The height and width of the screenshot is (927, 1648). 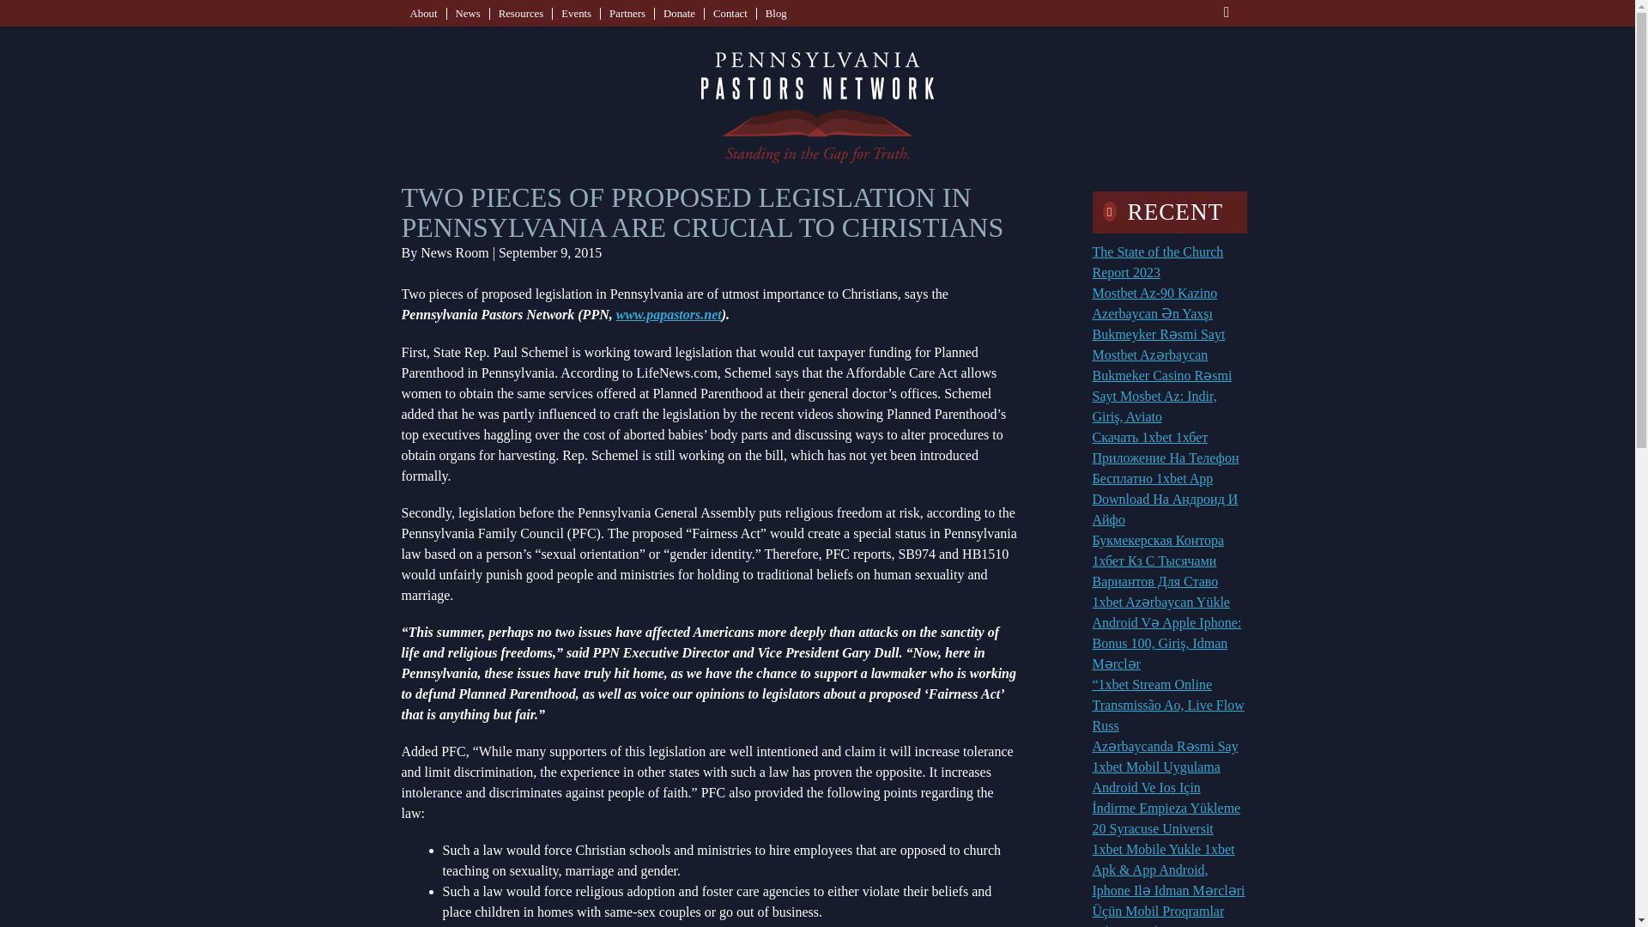 I want to click on Blog, so click(x=776, y=13).